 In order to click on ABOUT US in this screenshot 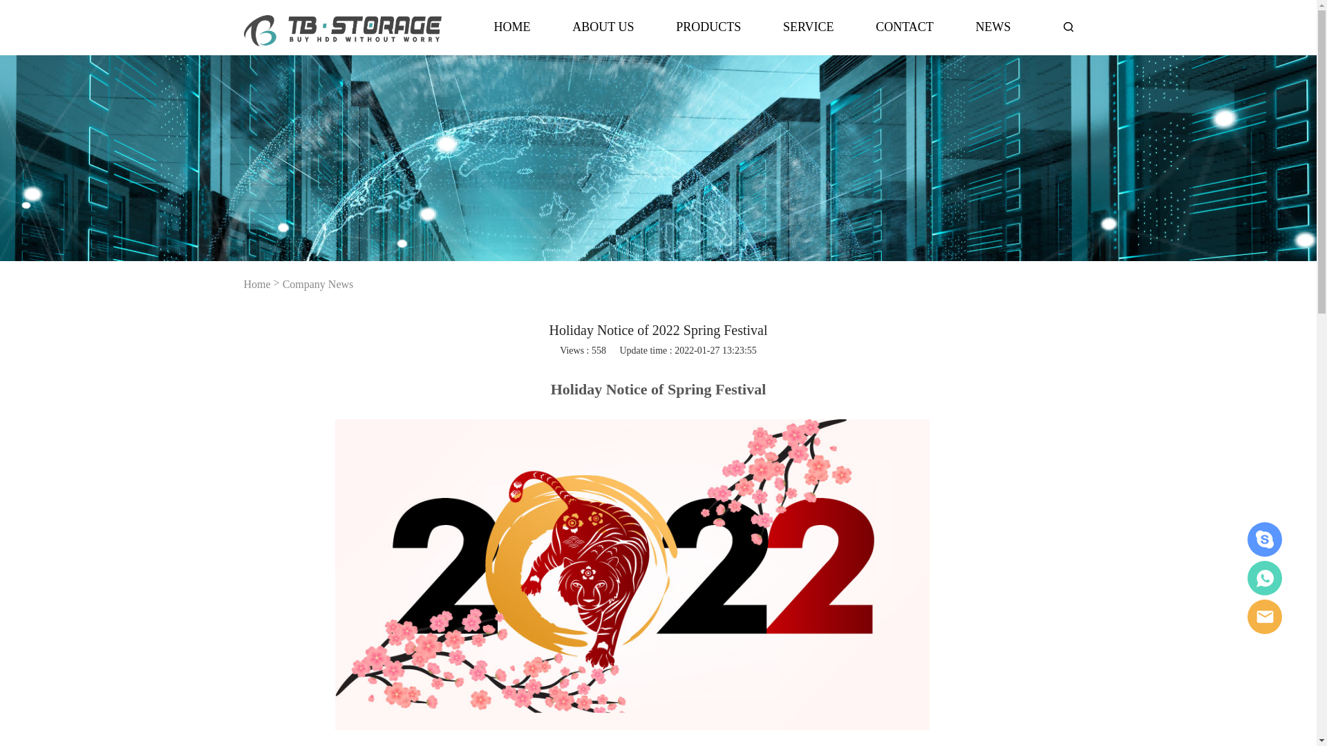, I will do `click(603, 35)`.